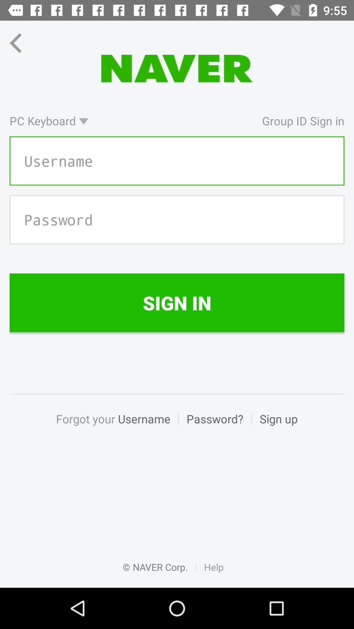 The image size is (354, 629). Describe the element at coordinates (22, 43) in the screenshot. I see `launch the icon above the pc keyboard icon` at that location.